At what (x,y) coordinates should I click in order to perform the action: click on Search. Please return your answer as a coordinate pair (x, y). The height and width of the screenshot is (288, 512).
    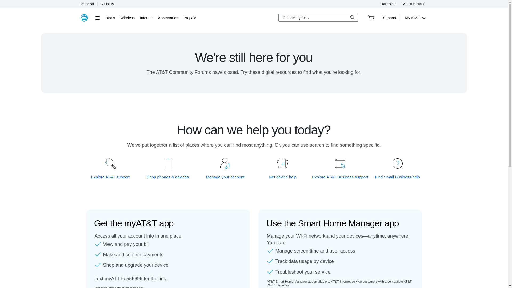
    Looking at the image, I should click on (352, 18).